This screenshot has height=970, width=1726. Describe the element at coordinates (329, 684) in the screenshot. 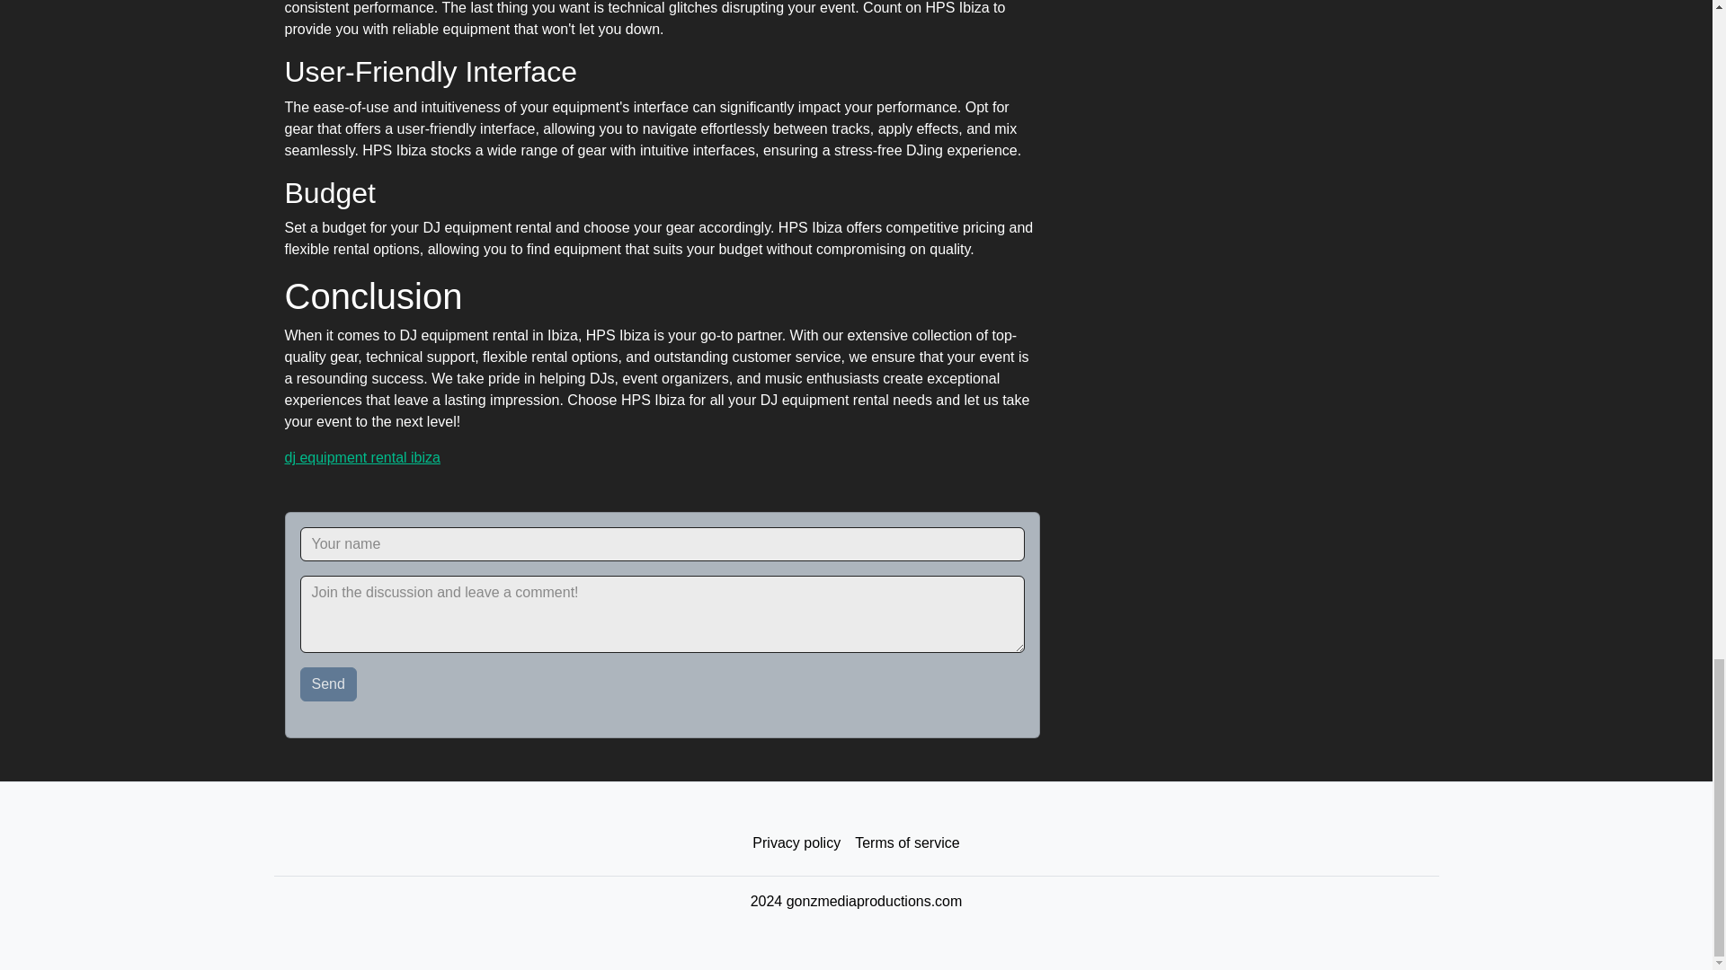

I see `Send` at that location.